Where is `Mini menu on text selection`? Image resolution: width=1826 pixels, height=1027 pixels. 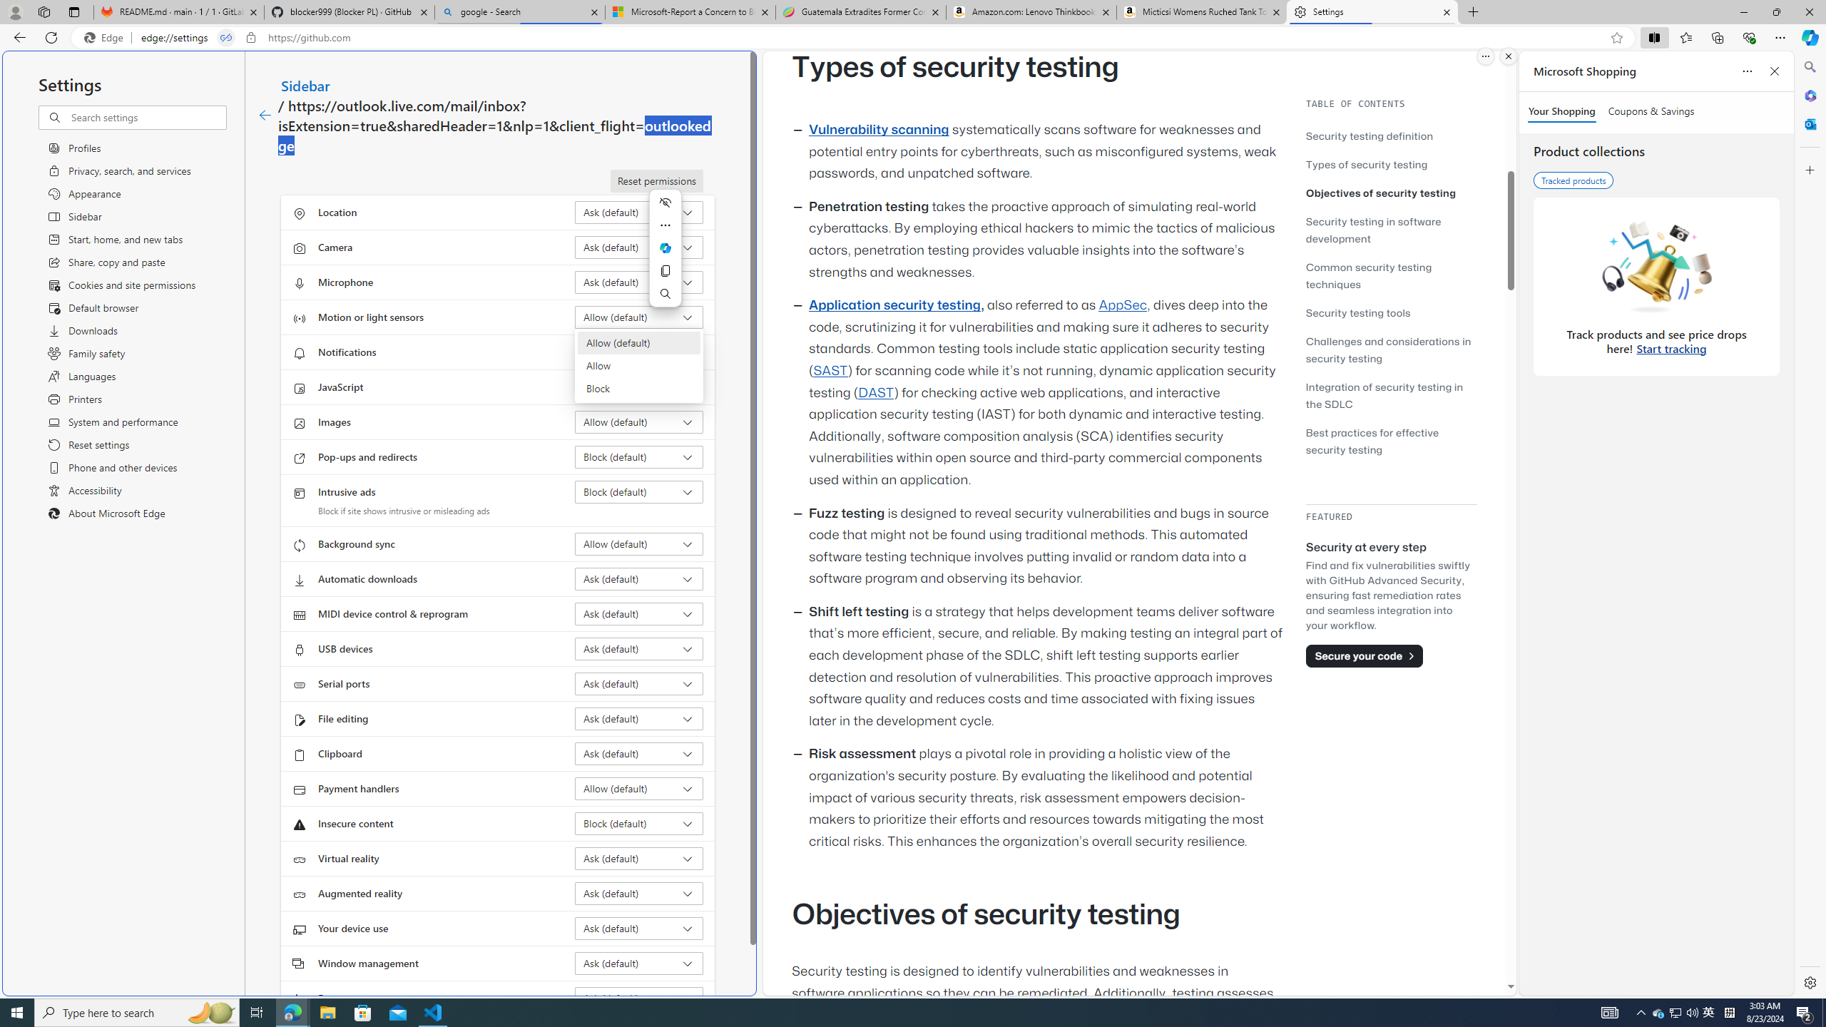
Mini menu on text selection is located at coordinates (665, 248).